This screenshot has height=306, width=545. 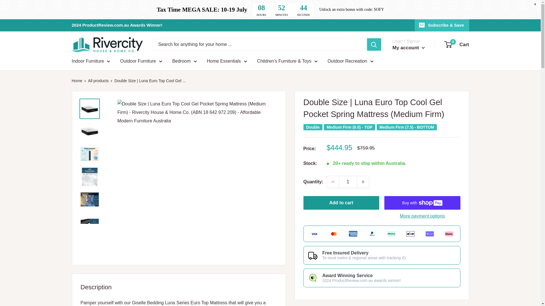 What do you see at coordinates (363, 182) in the screenshot?
I see `Increase quantity by 1` at bounding box center [363, 182].